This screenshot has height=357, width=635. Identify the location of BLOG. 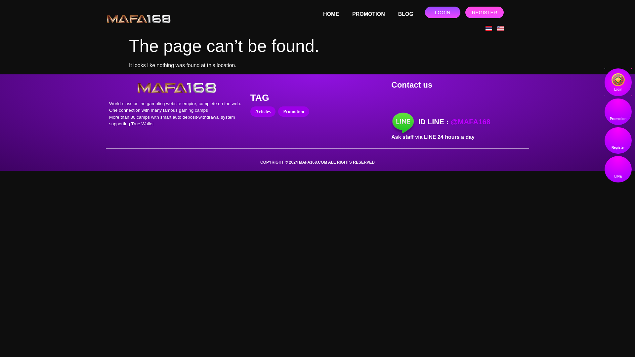
(405, 14).